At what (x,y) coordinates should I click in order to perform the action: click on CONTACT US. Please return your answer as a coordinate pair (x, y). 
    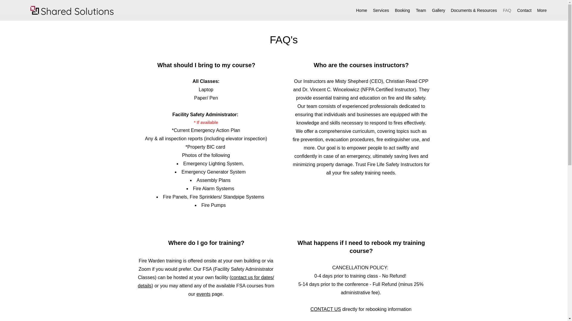
    Looking at the image, I should click on (326, 309).